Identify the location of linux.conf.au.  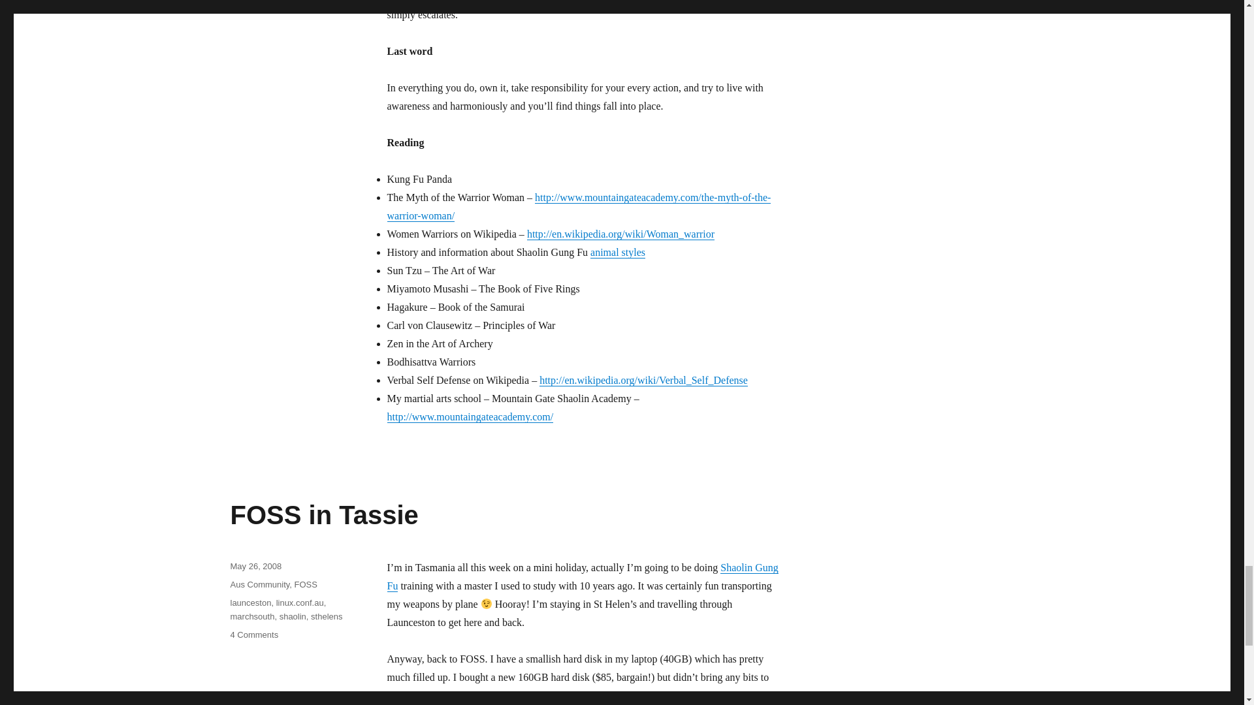
(253, 634).